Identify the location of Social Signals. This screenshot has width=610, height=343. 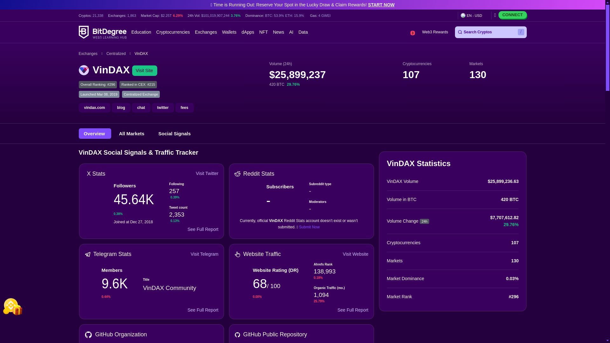
(175, 133).